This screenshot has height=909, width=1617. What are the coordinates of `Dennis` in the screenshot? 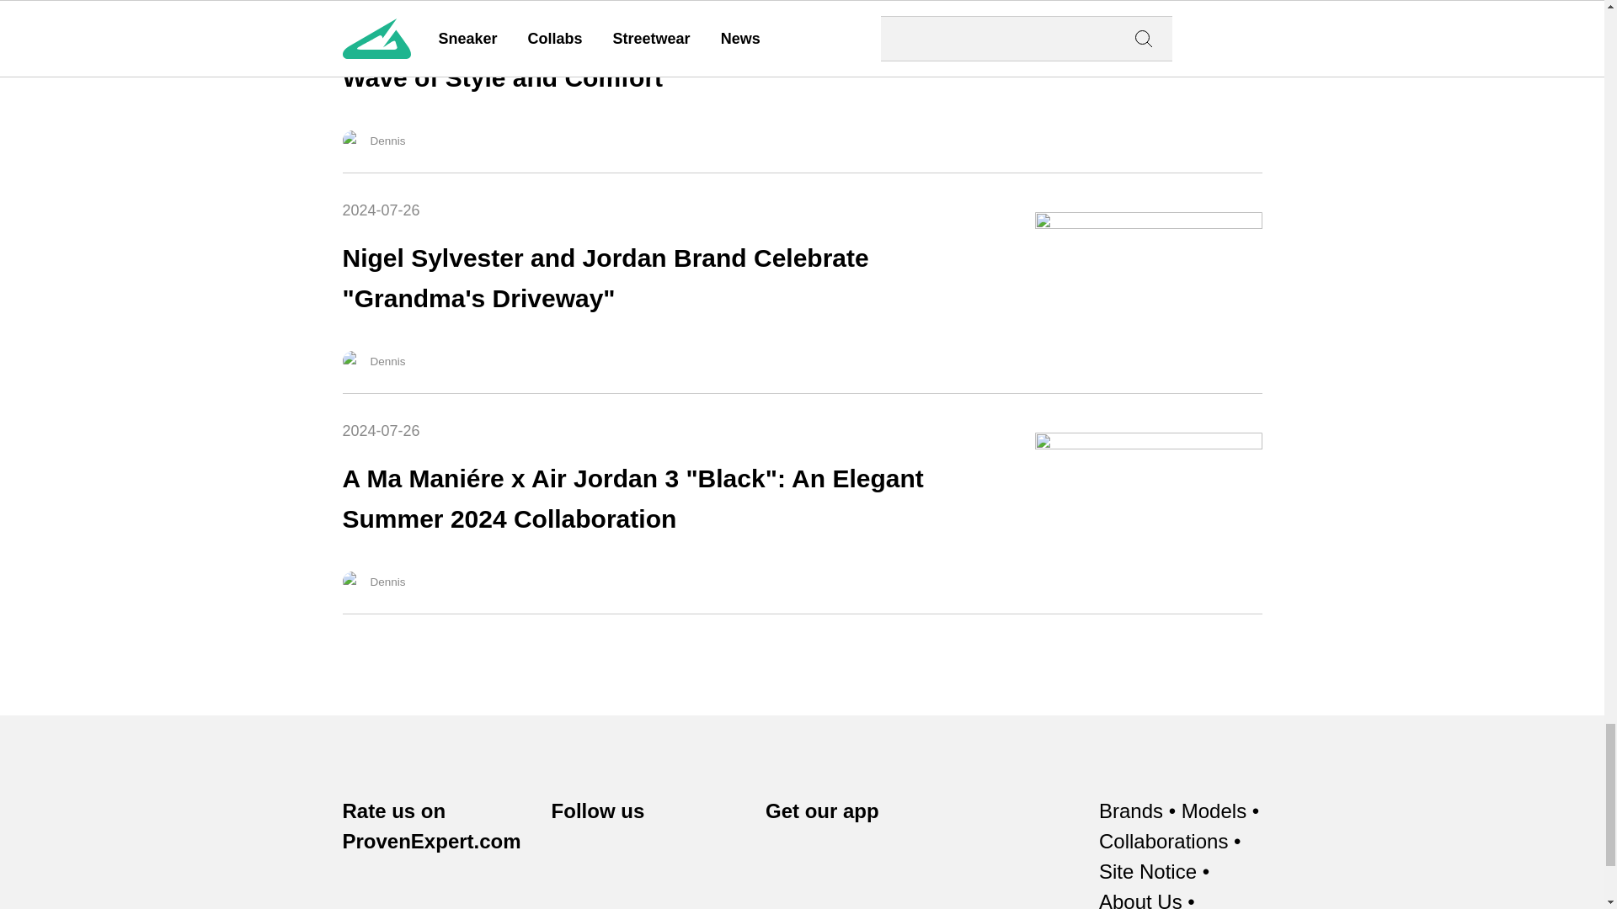 It's located at (352, 582).